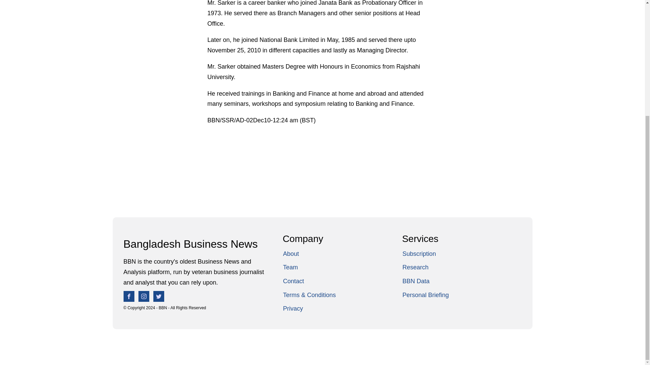  What do you see at coordinates (309, 281) in the screenshot?
I see `Contact` at bounding box center [309, 281].